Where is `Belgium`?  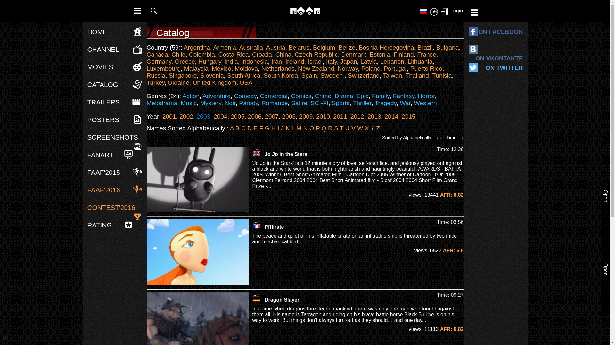 Belgium is located at coordinates (324, 47).